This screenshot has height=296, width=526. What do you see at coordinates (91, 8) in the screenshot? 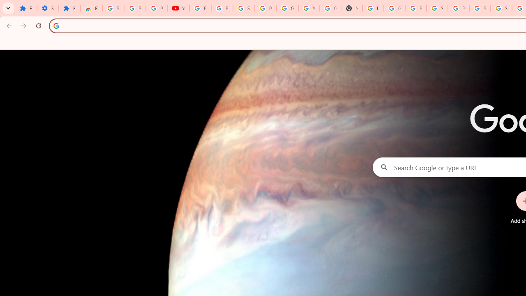
I see `Reviews: Helix Fruit Jump Arcade Game` at bounding box center [91, 8].